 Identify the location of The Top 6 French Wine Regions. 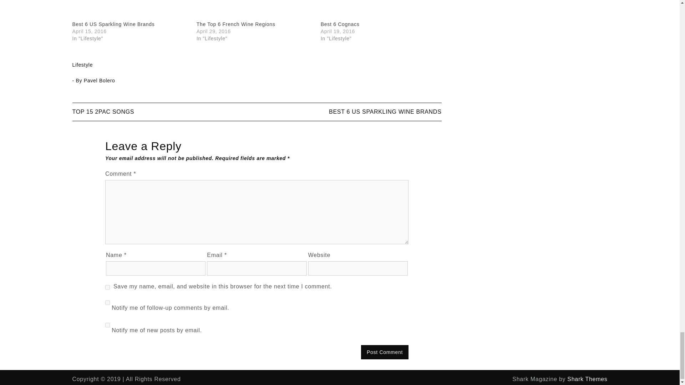
(236, 24).